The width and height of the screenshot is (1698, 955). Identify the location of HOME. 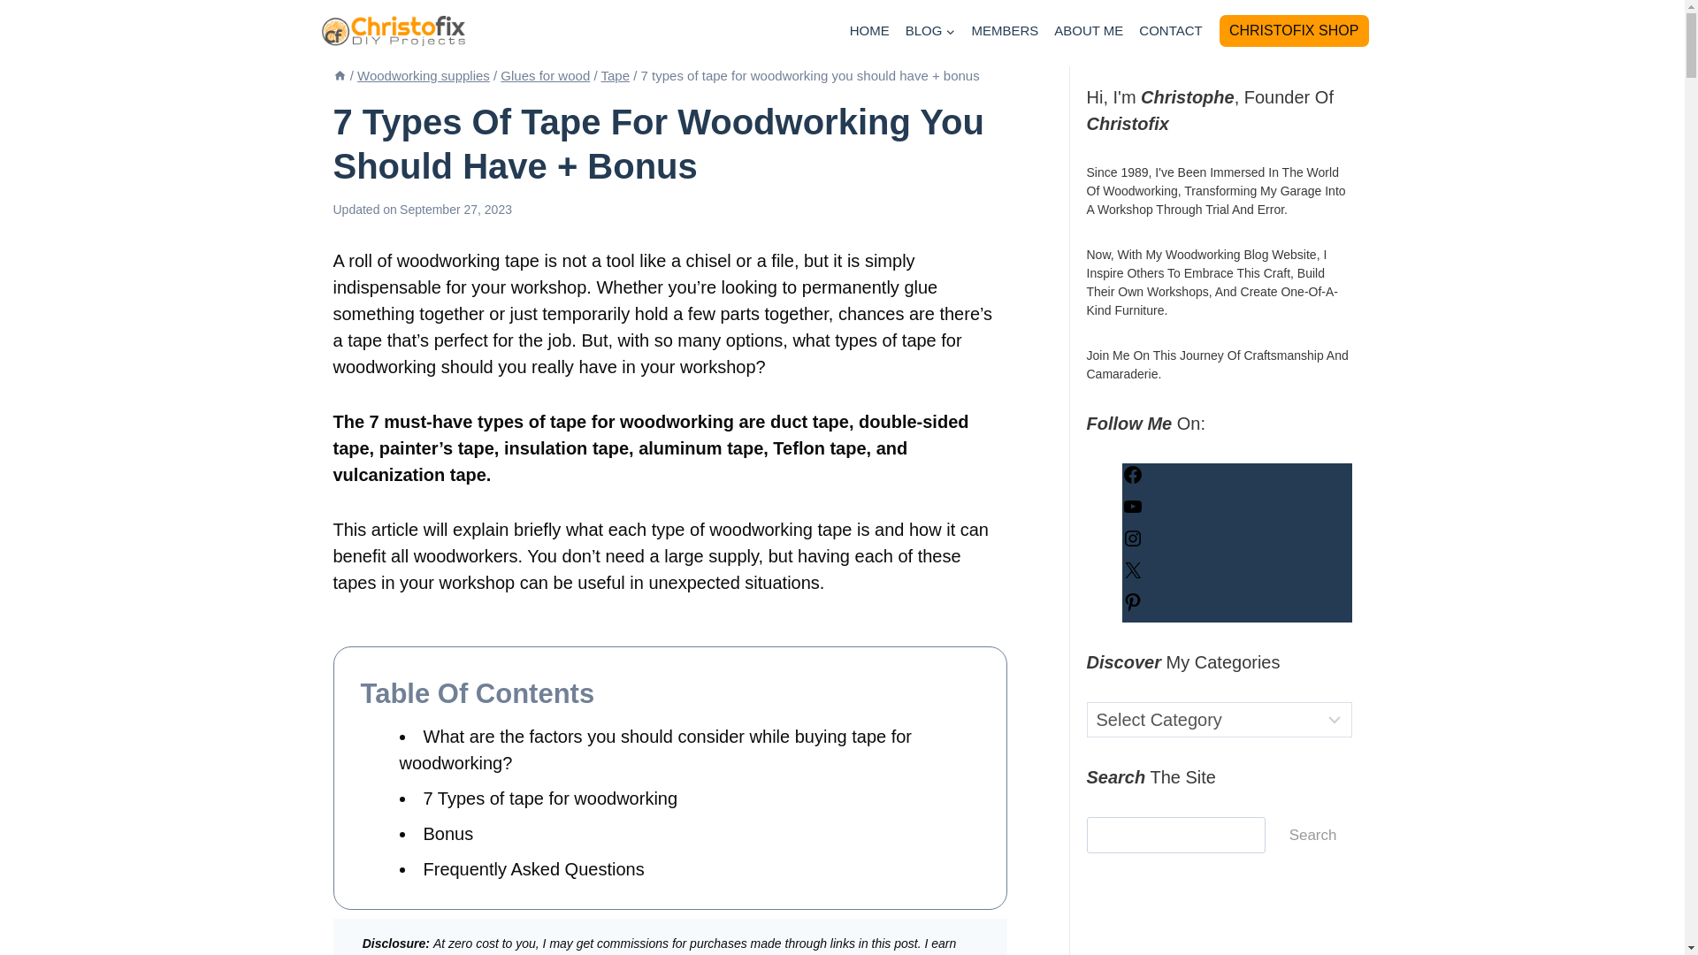
(870, 32).